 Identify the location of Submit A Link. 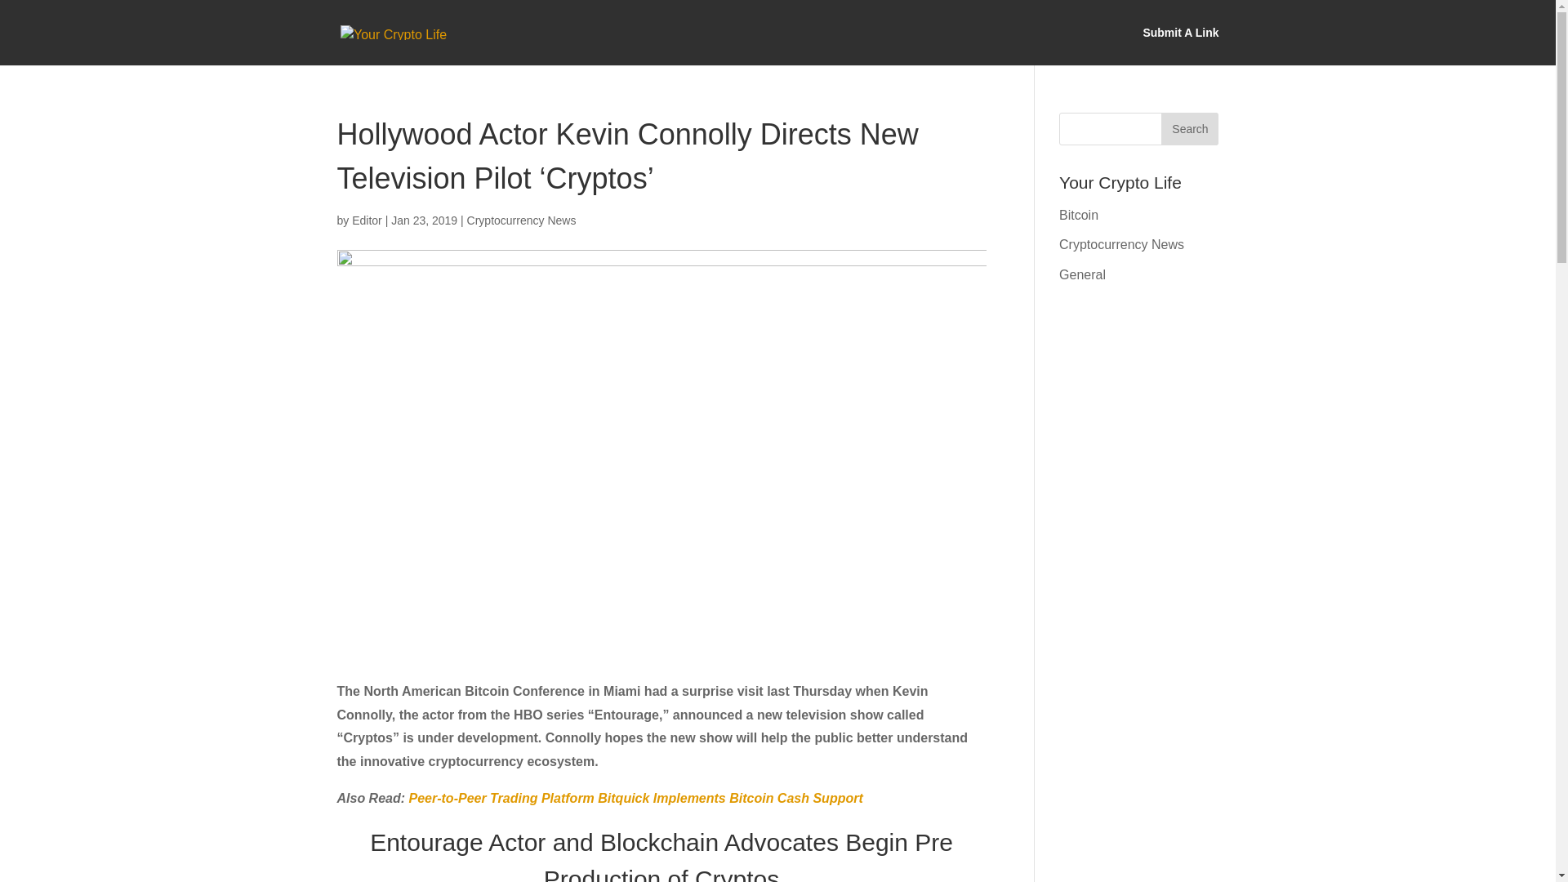
(1180, 46).